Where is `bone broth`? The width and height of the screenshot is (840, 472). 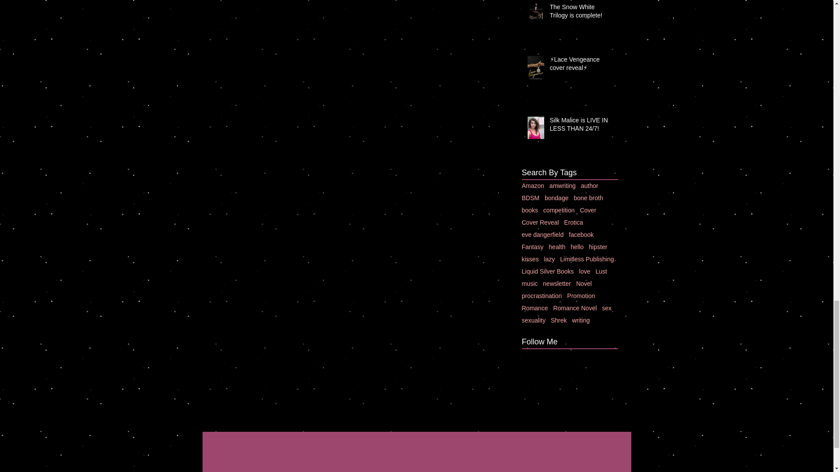 bone broth is located at coordinates (588, 198).